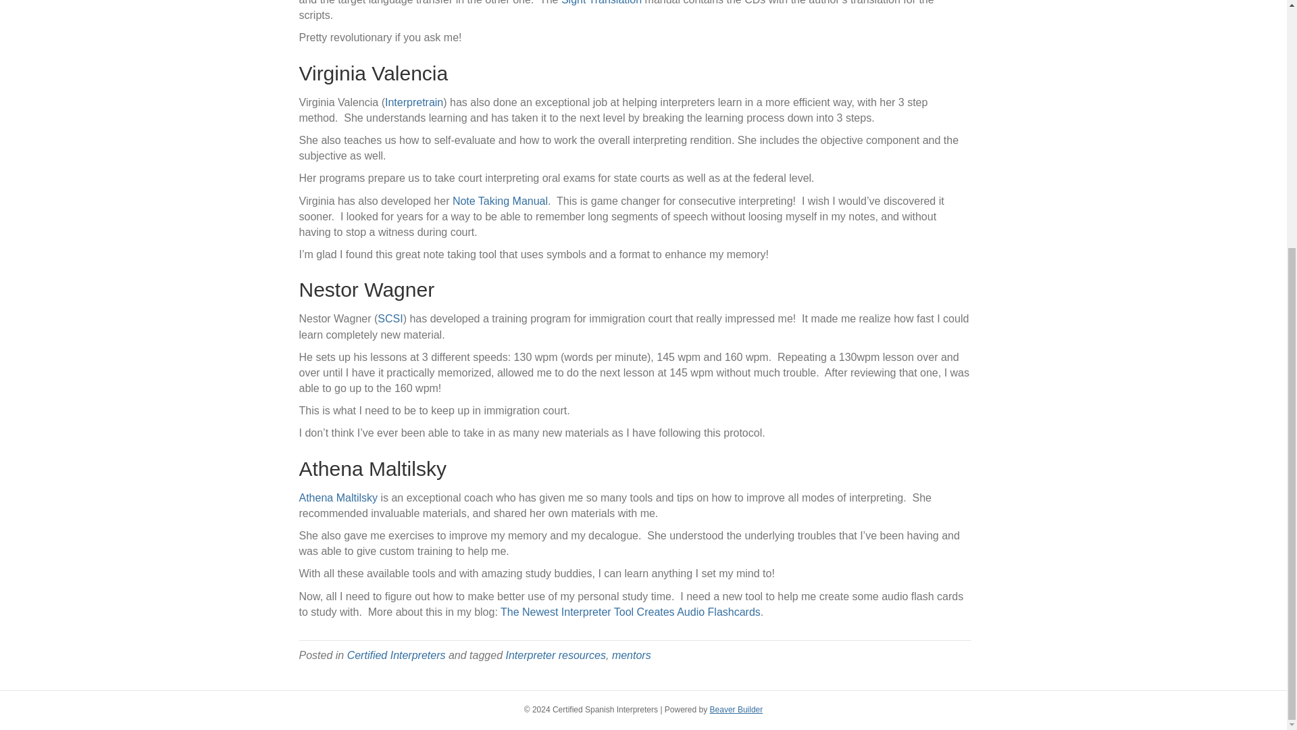 The width and height of the screenshot is (1297, 730). Describe the element at coordinates (736, 710) in the screenshot. I see `WordPress Page Builder Plugin` at that location.